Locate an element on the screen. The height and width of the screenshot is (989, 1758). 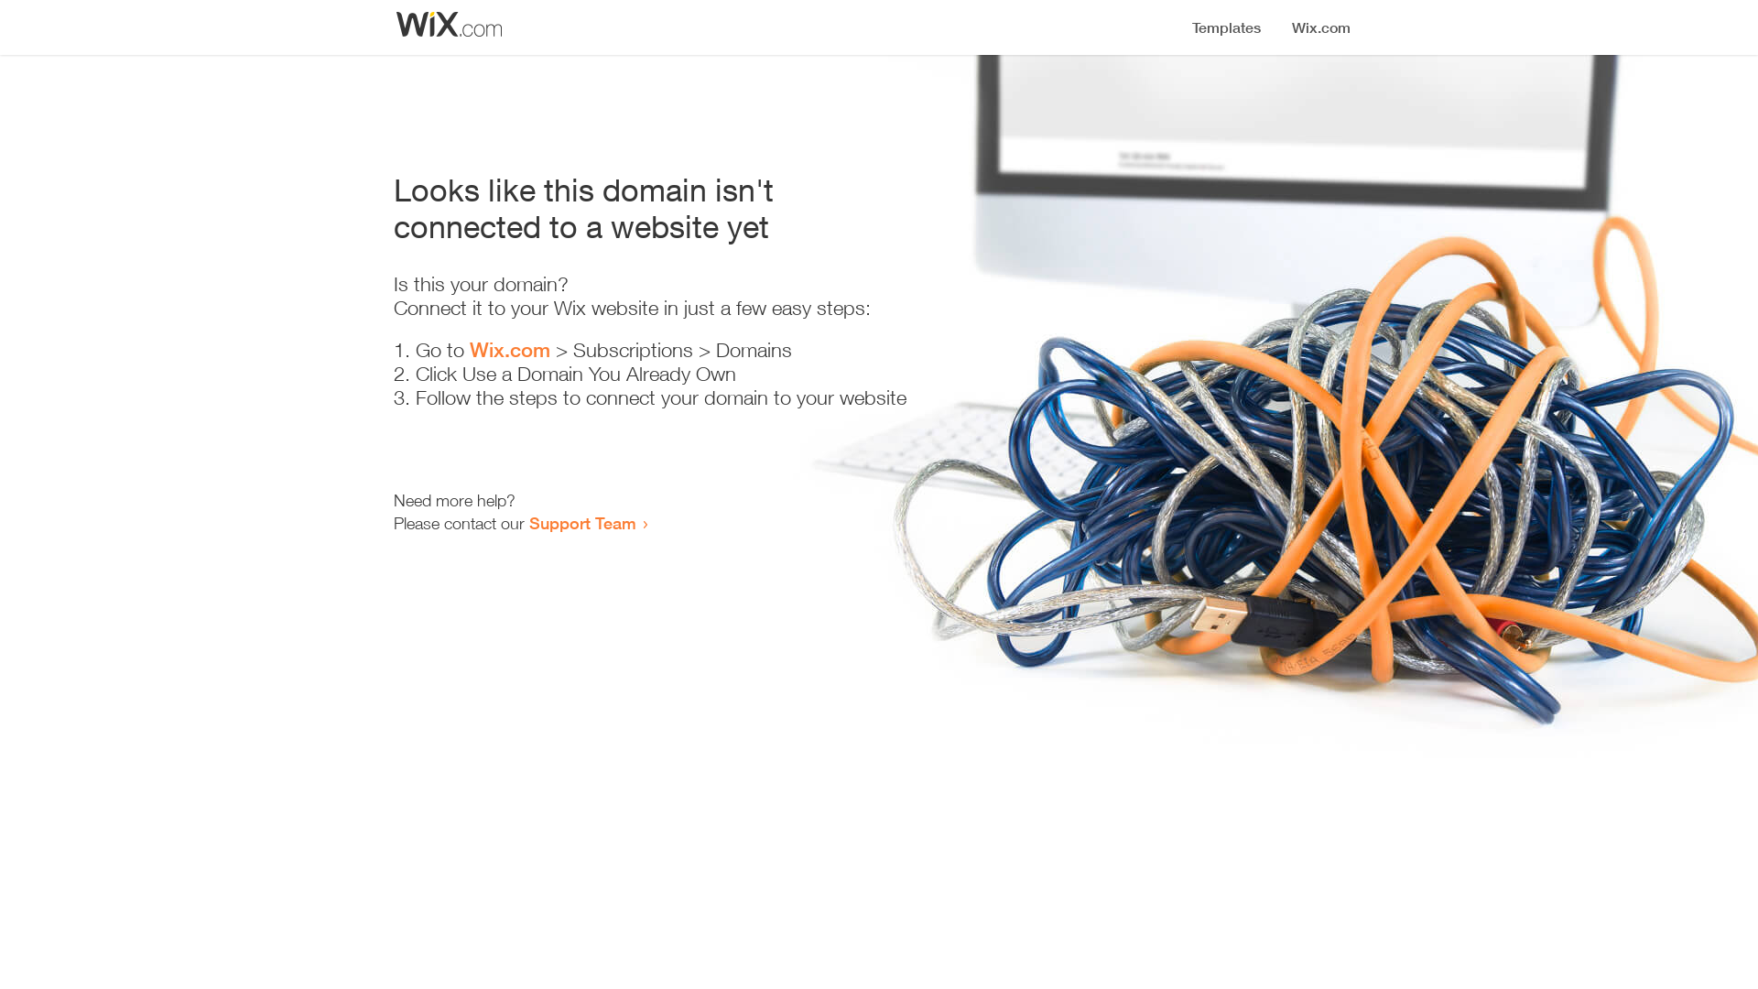
Wix.com is located at coordinates (510, 350).